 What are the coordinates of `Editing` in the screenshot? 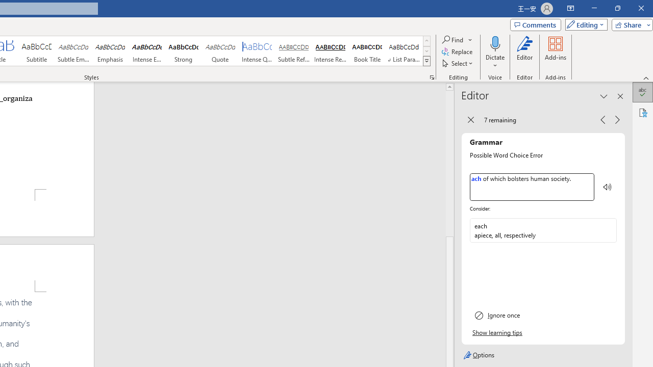 It's located at (584, 24).